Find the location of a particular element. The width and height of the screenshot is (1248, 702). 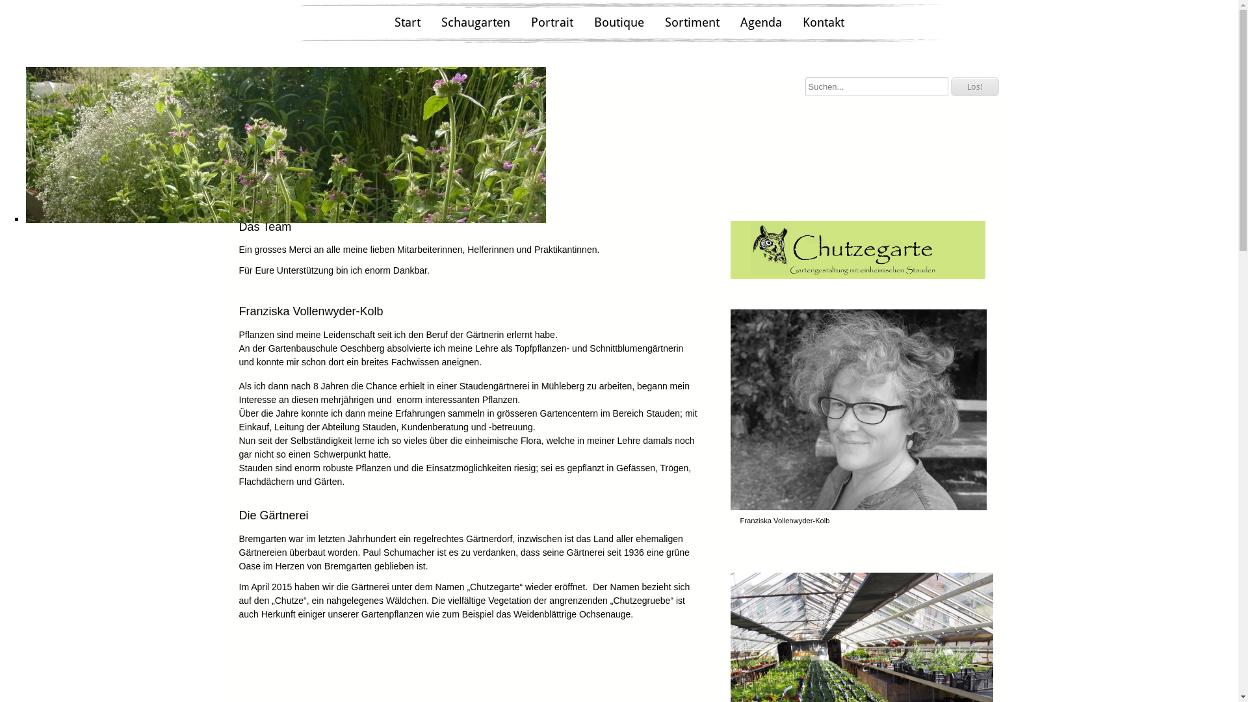

Schaugarten is located at coordinates (475, 23).